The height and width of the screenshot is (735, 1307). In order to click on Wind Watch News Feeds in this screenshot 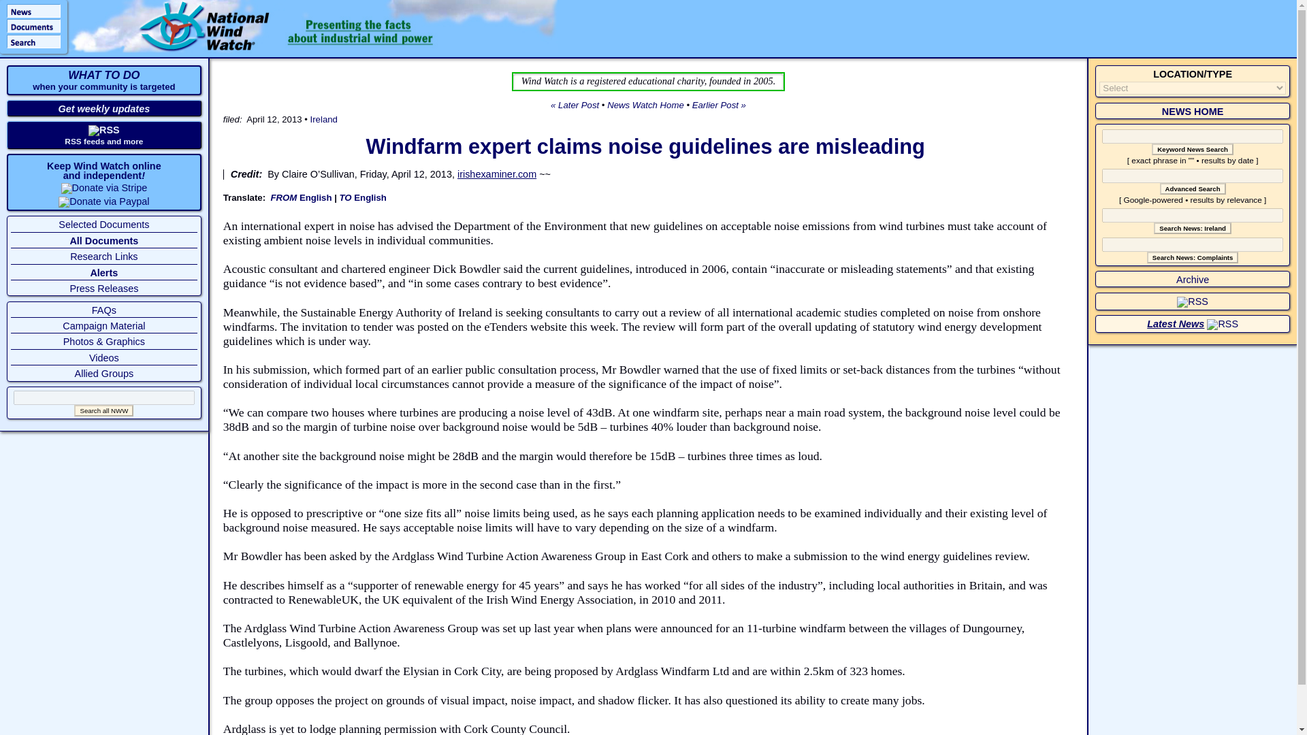, I will do `click(1193, 301)`.